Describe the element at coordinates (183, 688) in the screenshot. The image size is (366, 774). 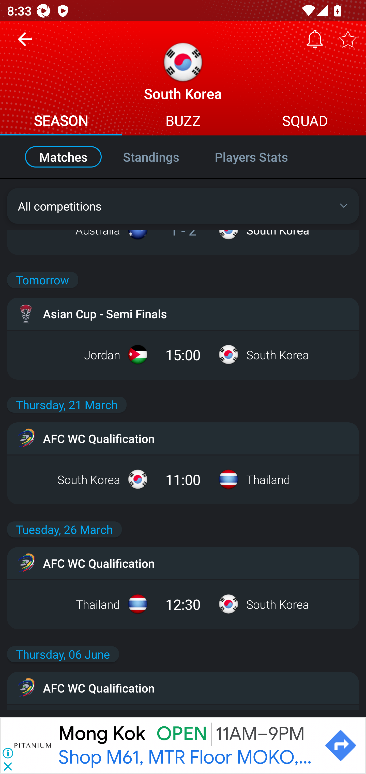
I see `AFC WC Qualification` at that location.